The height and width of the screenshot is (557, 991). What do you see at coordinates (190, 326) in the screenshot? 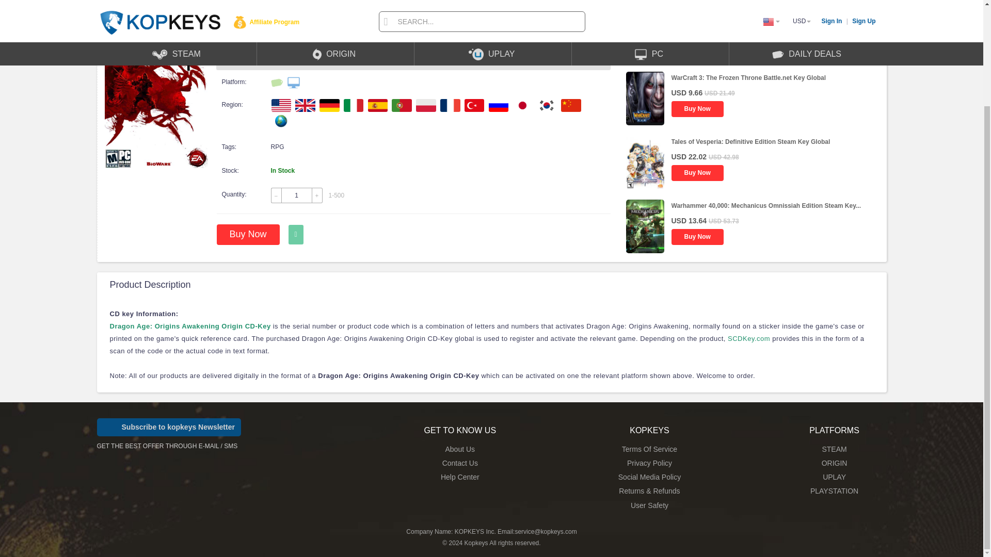
I see `Dragon Age: Origins Awakening Origin CD-Key` at bounding box center [190, 326].